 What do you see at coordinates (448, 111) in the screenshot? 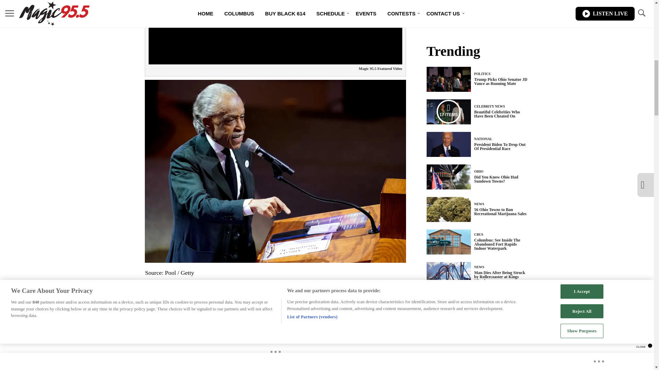
I see `Media Playlist` at bounding box center [448, 111].